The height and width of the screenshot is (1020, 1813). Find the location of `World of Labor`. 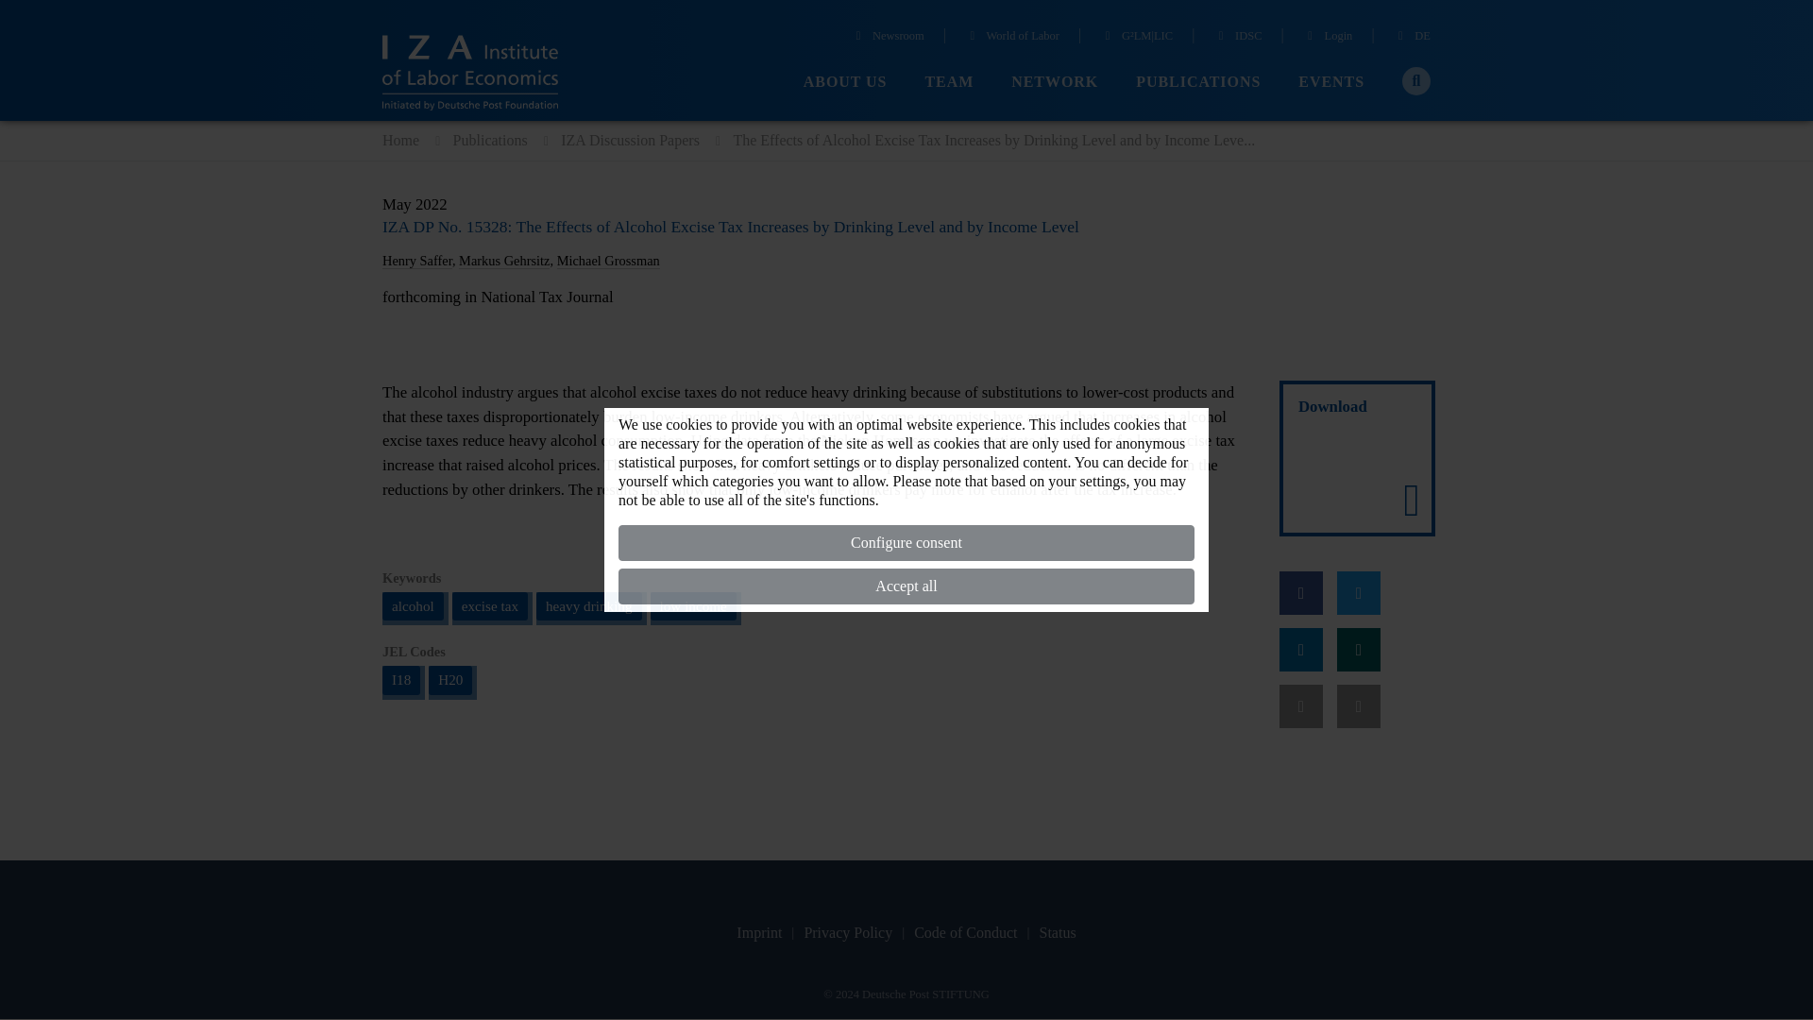

World of Labor is located at coordinates (1011, 38).